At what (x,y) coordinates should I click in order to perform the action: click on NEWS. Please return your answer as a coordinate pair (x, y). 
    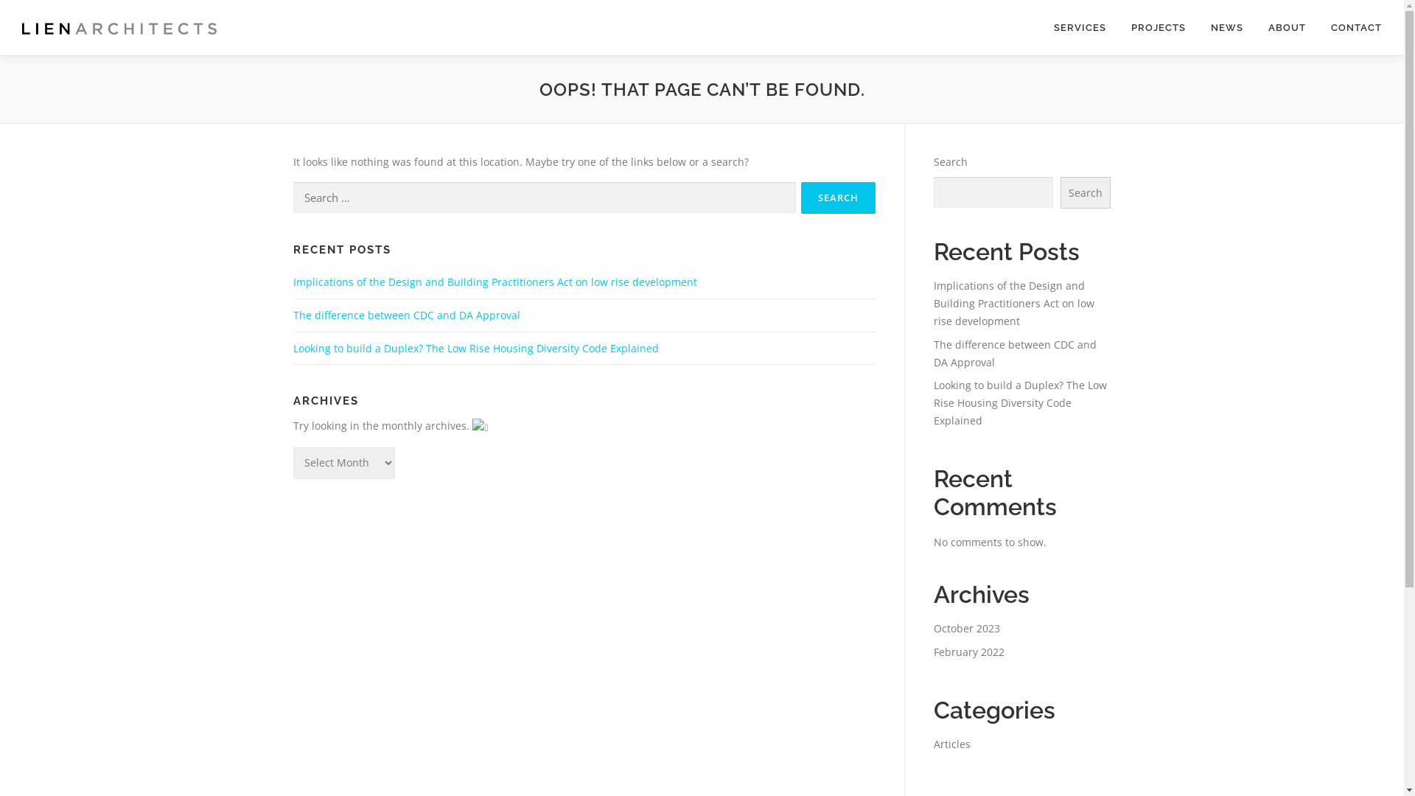
    Looking at the image, I should click on (1227, 28).